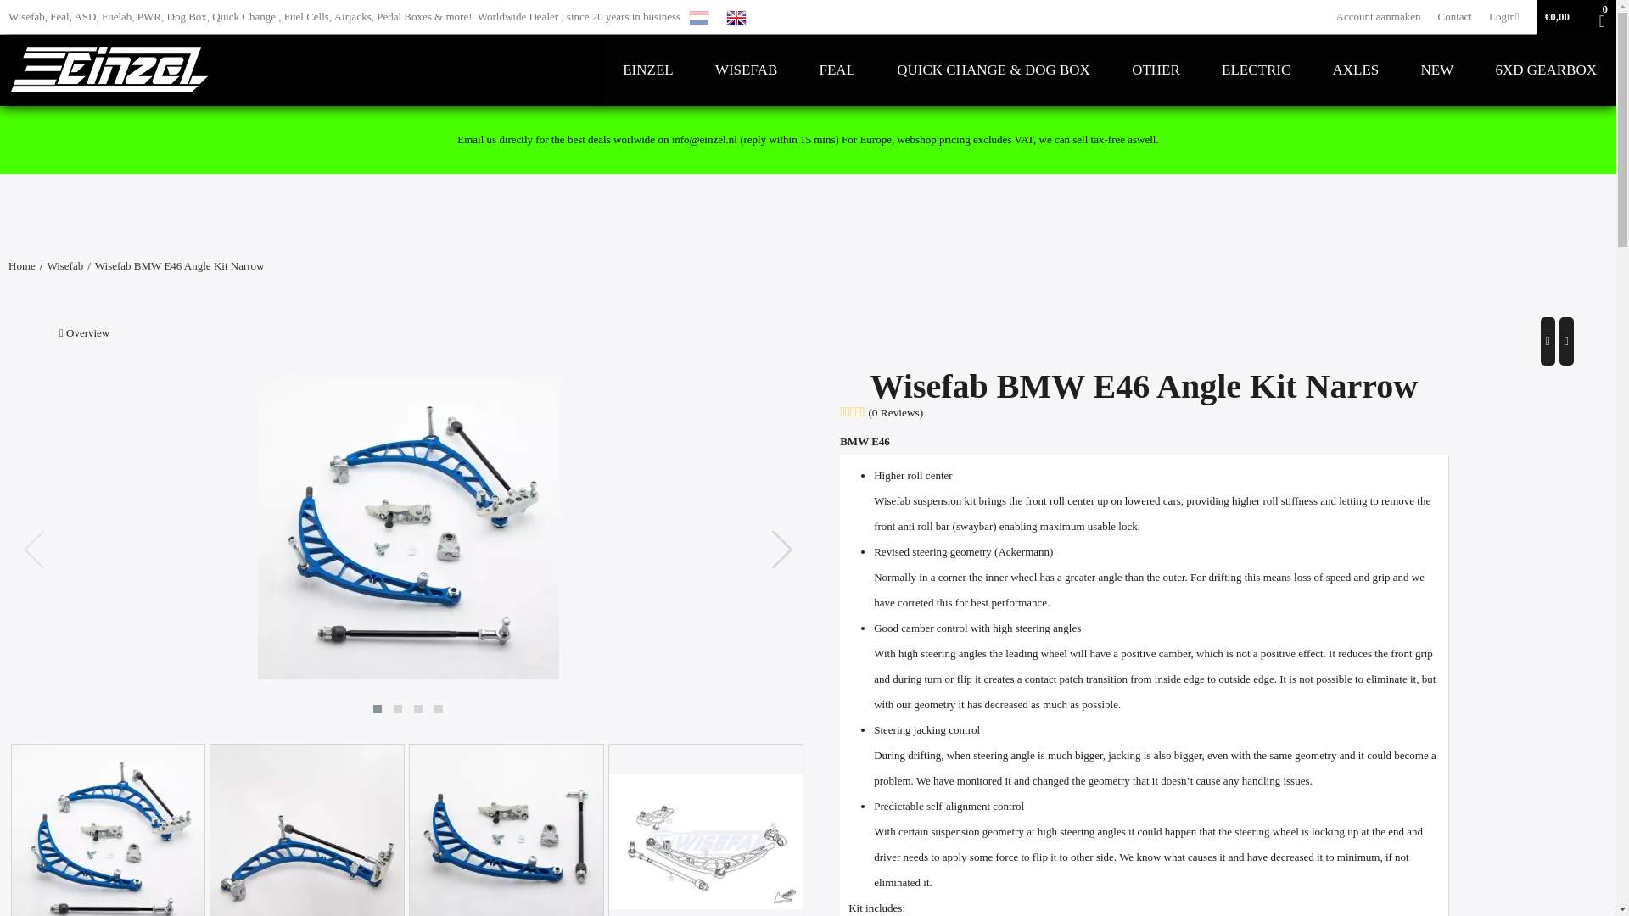 Image resolution: width=1629 pixels, height=916 pixels. I want to click on English, so click(736, 16).